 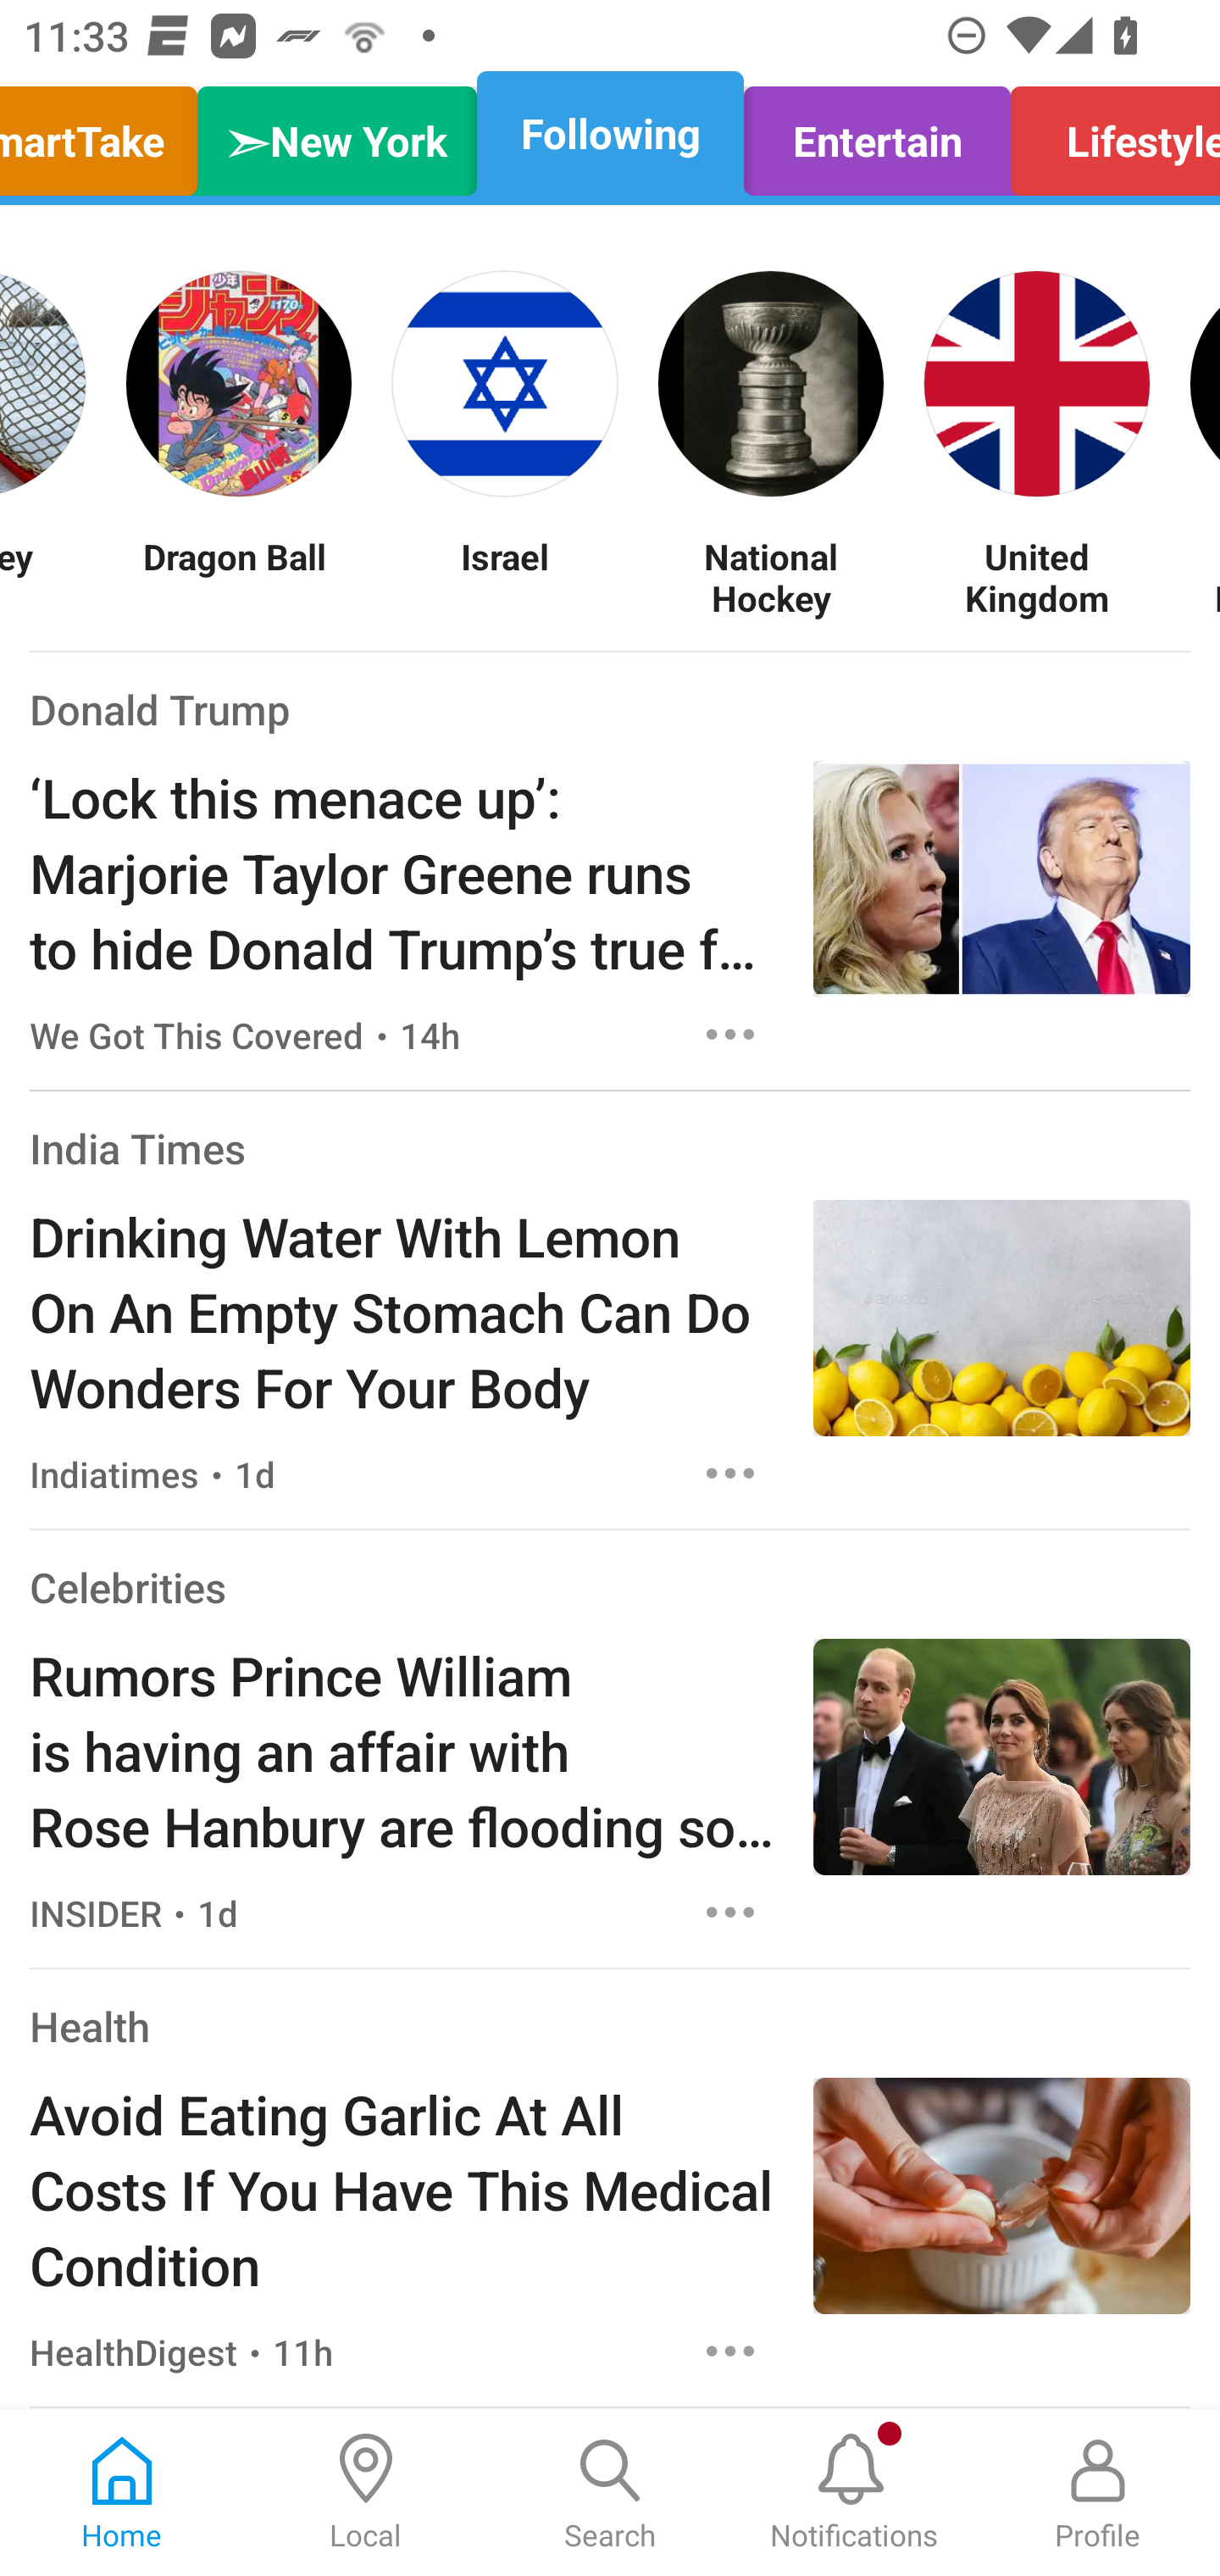 I want to click on Dragon Ball , so click(x=239, y=576).